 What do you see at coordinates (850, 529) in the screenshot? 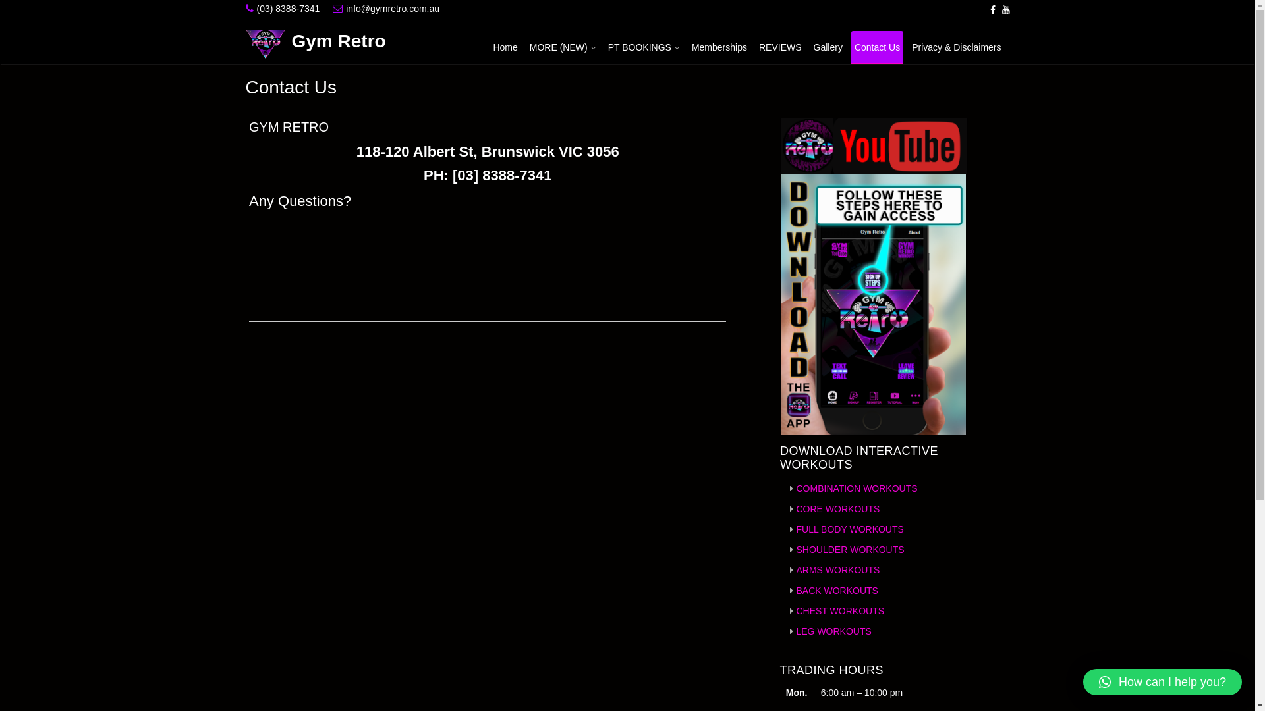
I see `FULL BODY WORKOUTS` at bounding box center [850, 529].